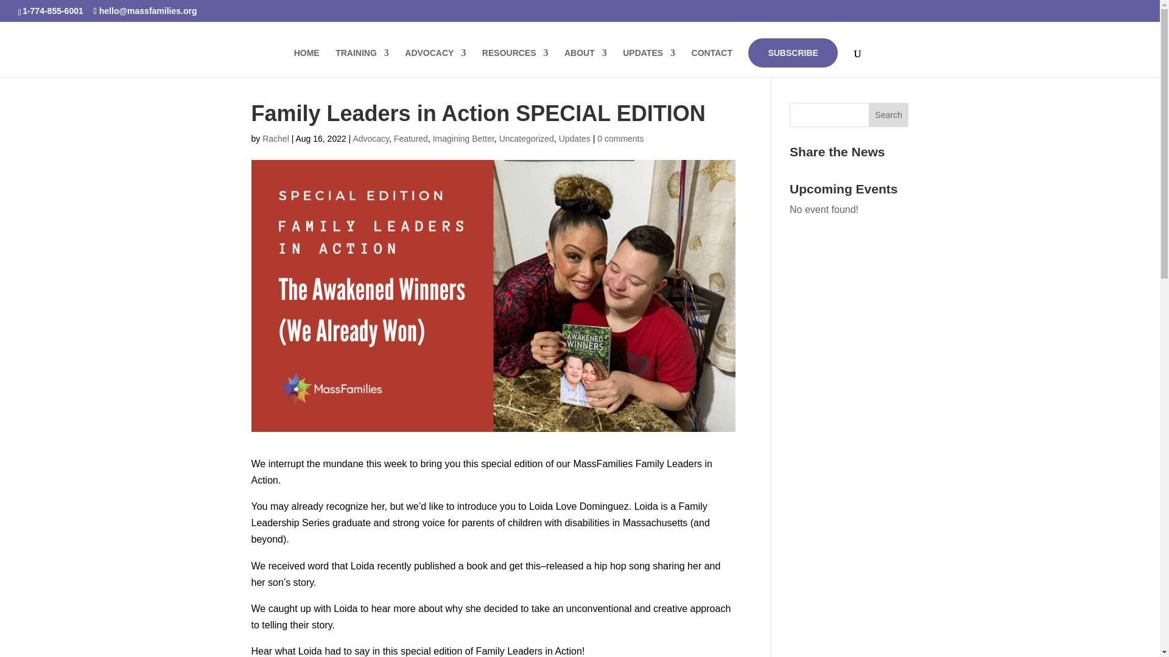  I want to click on RESOURCES, so click(515, 63).